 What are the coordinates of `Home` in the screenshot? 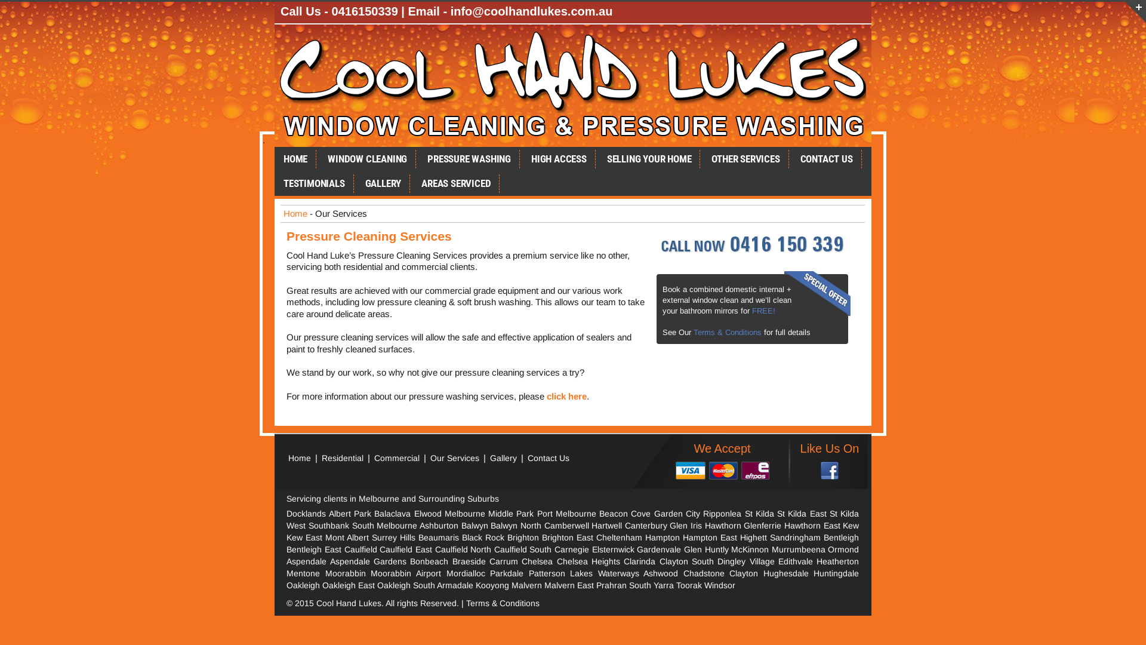 It's located at (300, 457).